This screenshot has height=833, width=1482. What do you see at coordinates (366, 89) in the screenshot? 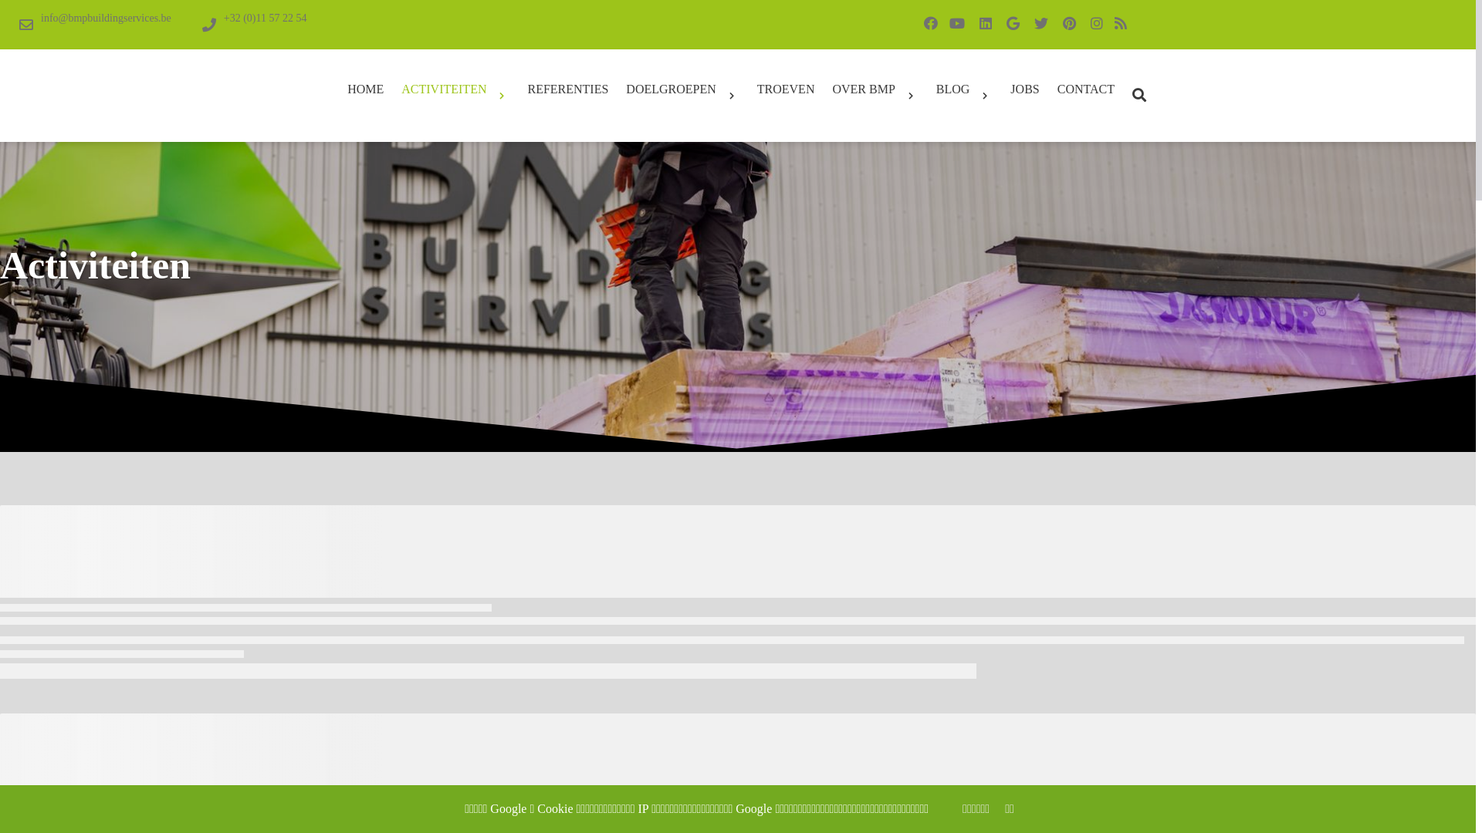
I see `HOME` at bounding box center [366, 89].